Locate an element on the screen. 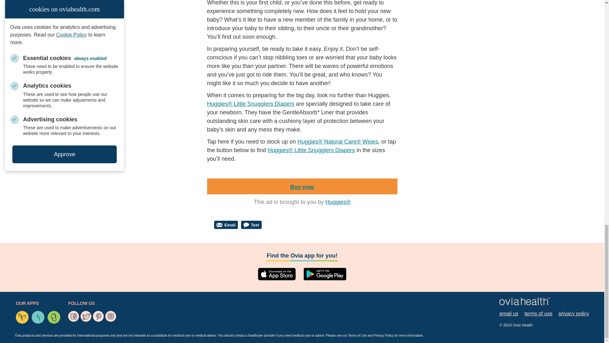 Image resolution: width=609 pixels, height=343 pixels. terms of use is located at coordinates (538, 314).